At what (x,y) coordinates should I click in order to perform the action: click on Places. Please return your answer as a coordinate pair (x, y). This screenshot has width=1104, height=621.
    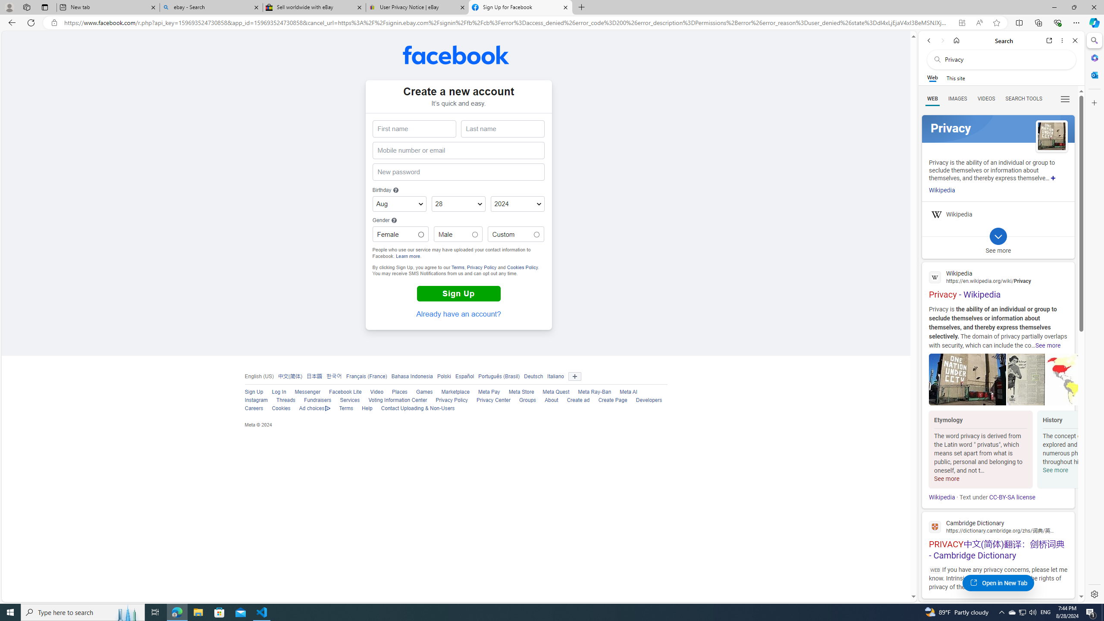
    Looking at the image, I should click on (395, 392).